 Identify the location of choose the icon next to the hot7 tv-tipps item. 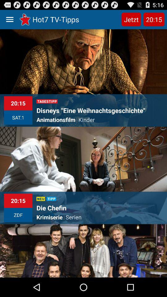
(131, 19).